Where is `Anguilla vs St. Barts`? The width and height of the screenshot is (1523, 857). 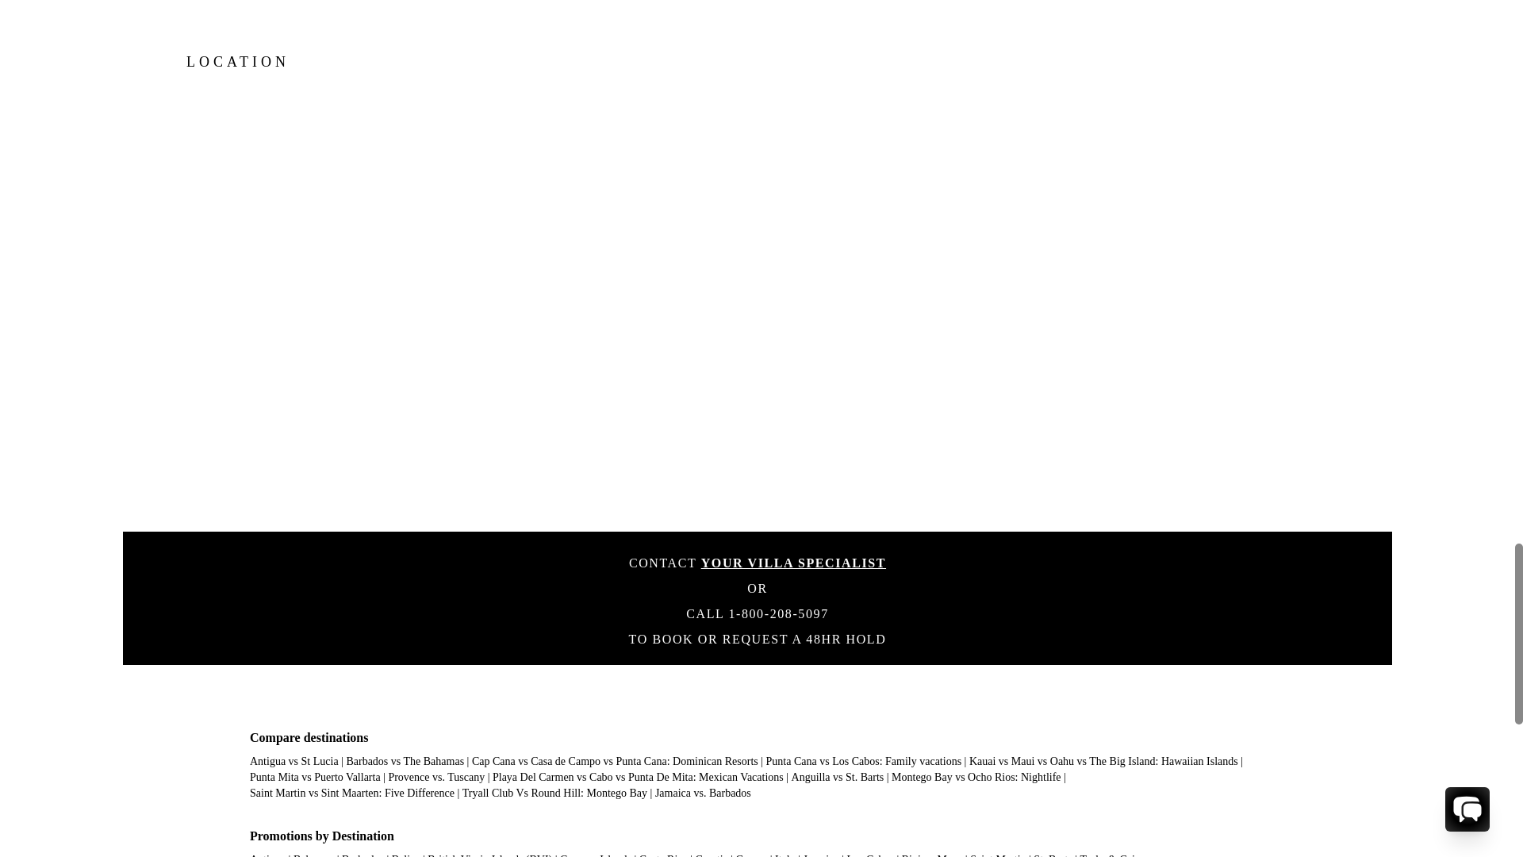
Anguilla vs St. Barts is located at coordinates (838, 778).